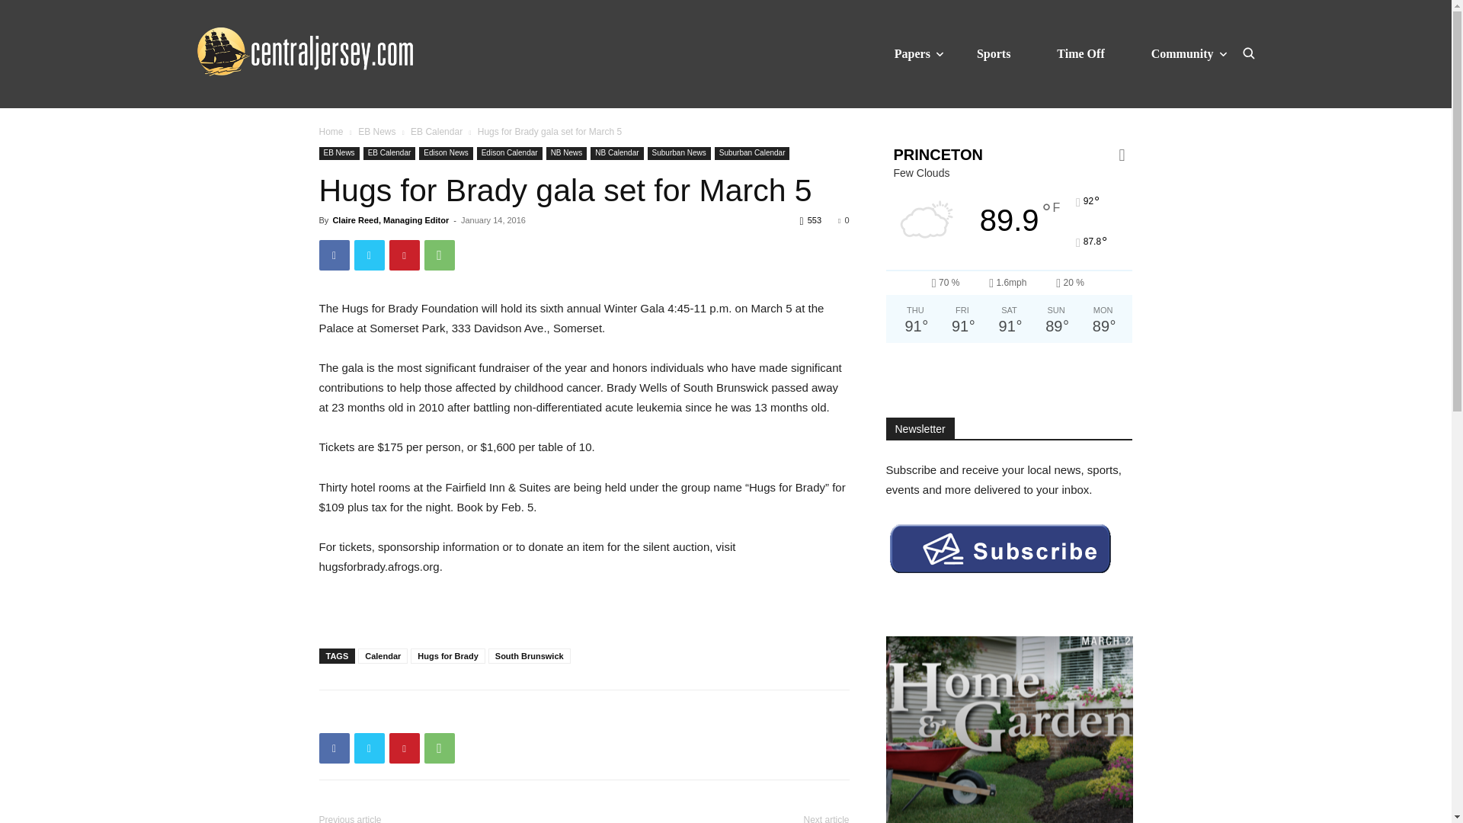 This screenshot has height=823, width=1463. I want to click on Facebook, so click(334, 748).